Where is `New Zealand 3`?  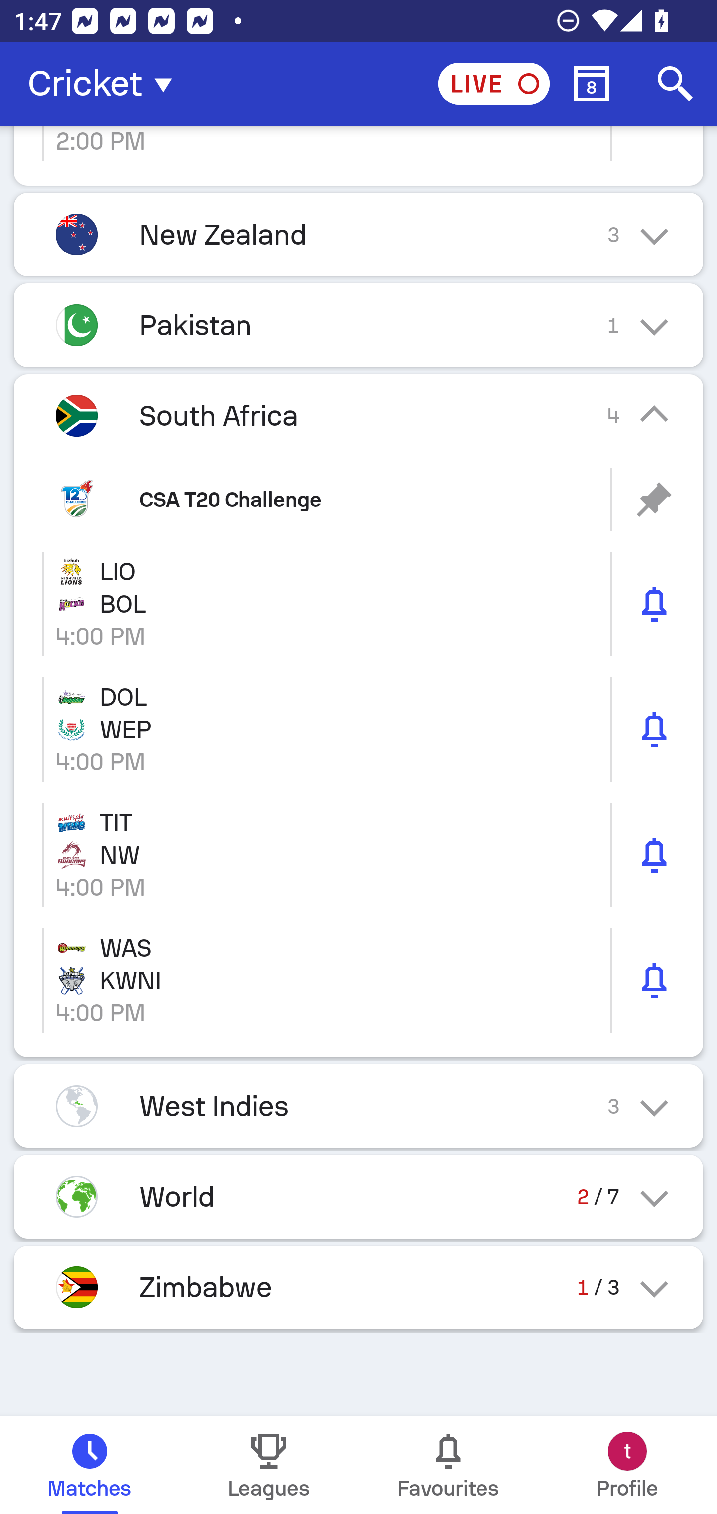
New Zealand 3 is located at coordinates (358, 235).